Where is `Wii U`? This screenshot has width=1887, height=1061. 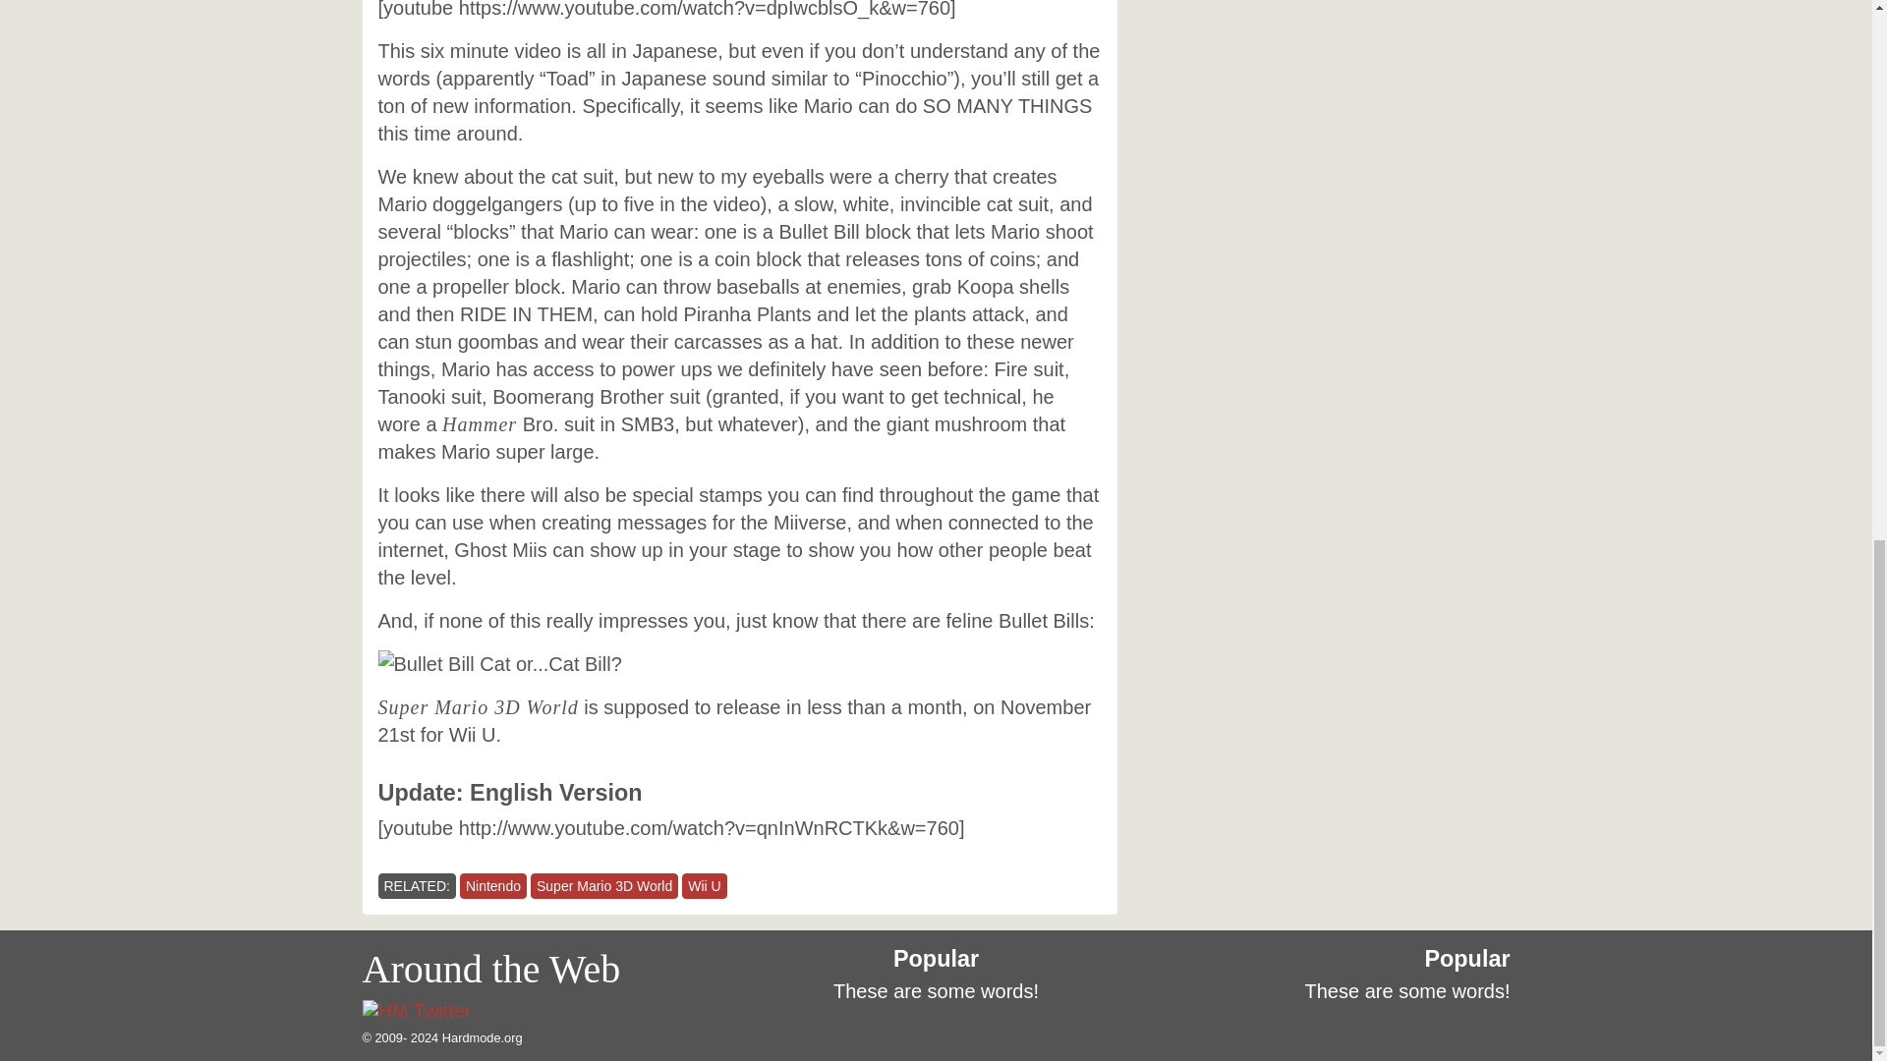 Wii U is located at coordinates (704, 885).